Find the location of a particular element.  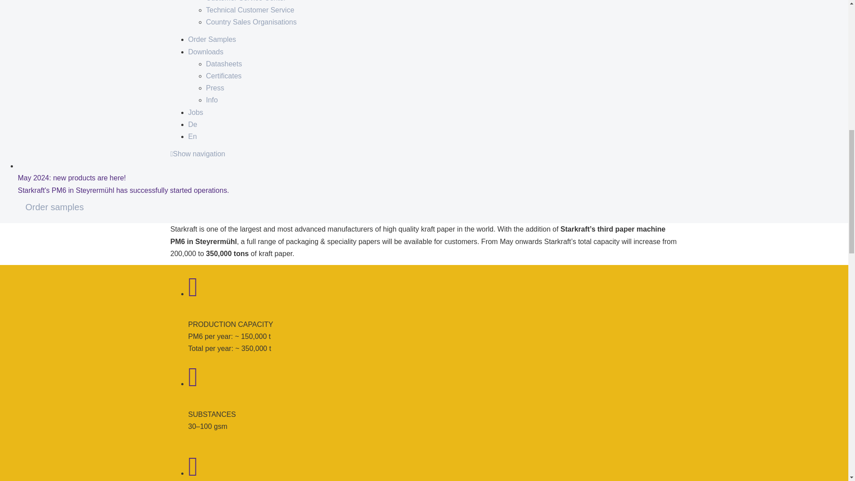

Press is located at coordinates (215, 88).